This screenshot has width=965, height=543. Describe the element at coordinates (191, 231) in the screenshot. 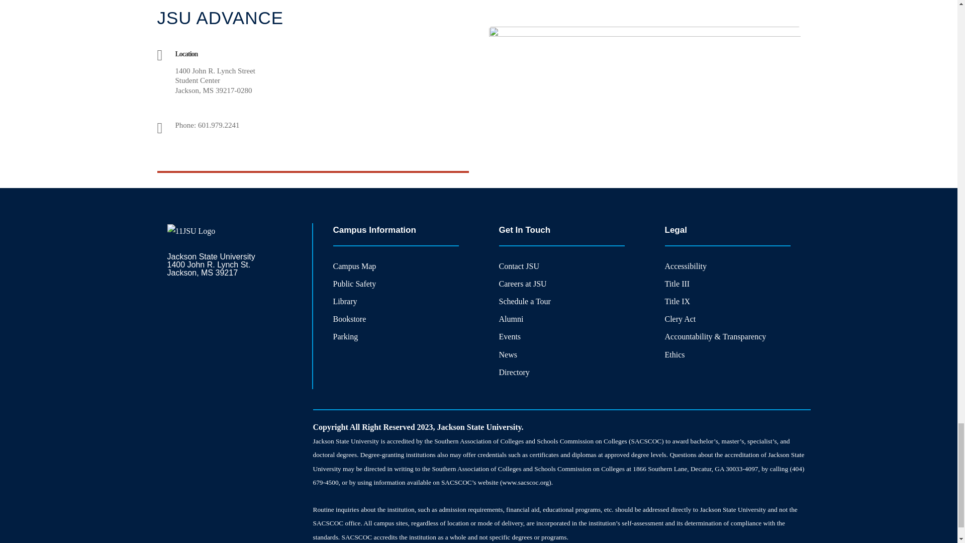

I see `2logo` at that location.